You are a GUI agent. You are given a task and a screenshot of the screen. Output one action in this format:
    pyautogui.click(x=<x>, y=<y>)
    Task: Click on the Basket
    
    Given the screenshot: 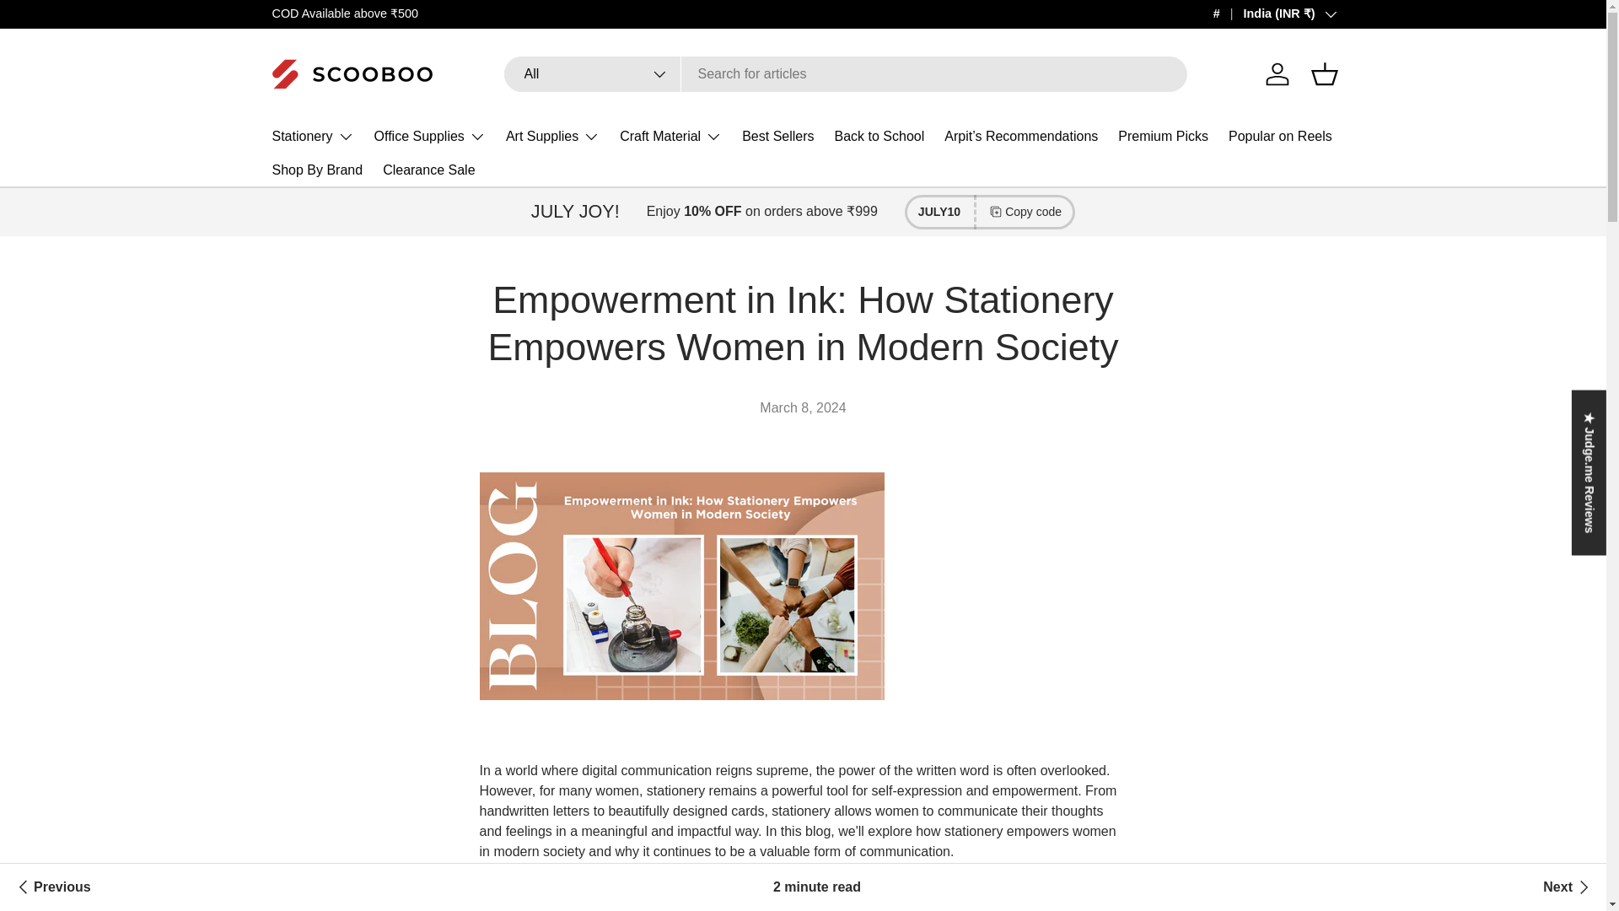 What is the action you would take?
    pyautogui.click(x=1323, y=74)
    